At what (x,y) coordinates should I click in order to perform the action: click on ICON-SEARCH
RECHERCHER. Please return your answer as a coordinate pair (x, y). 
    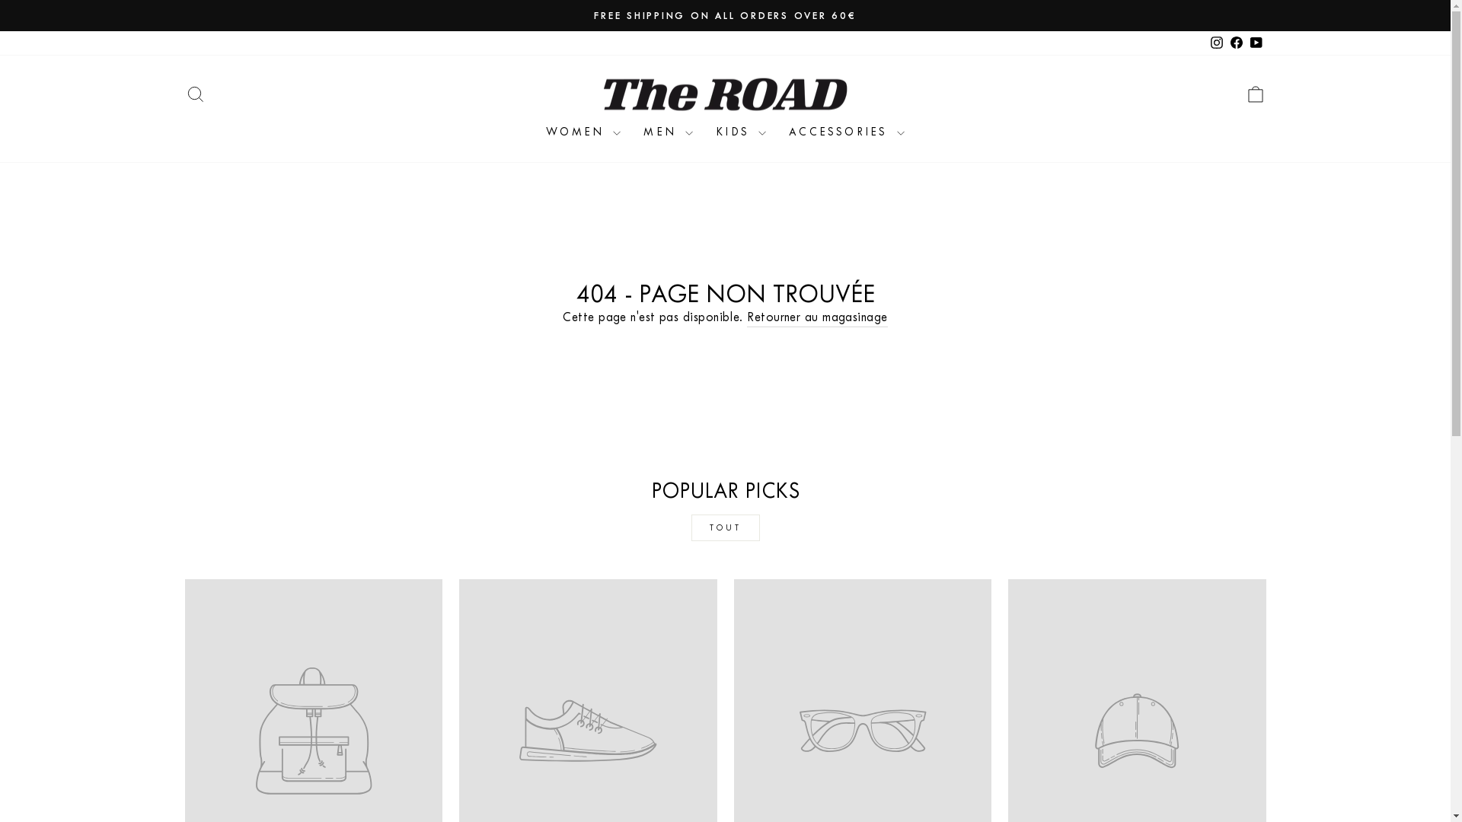
    Looking at the image, I should click on (195, 94).